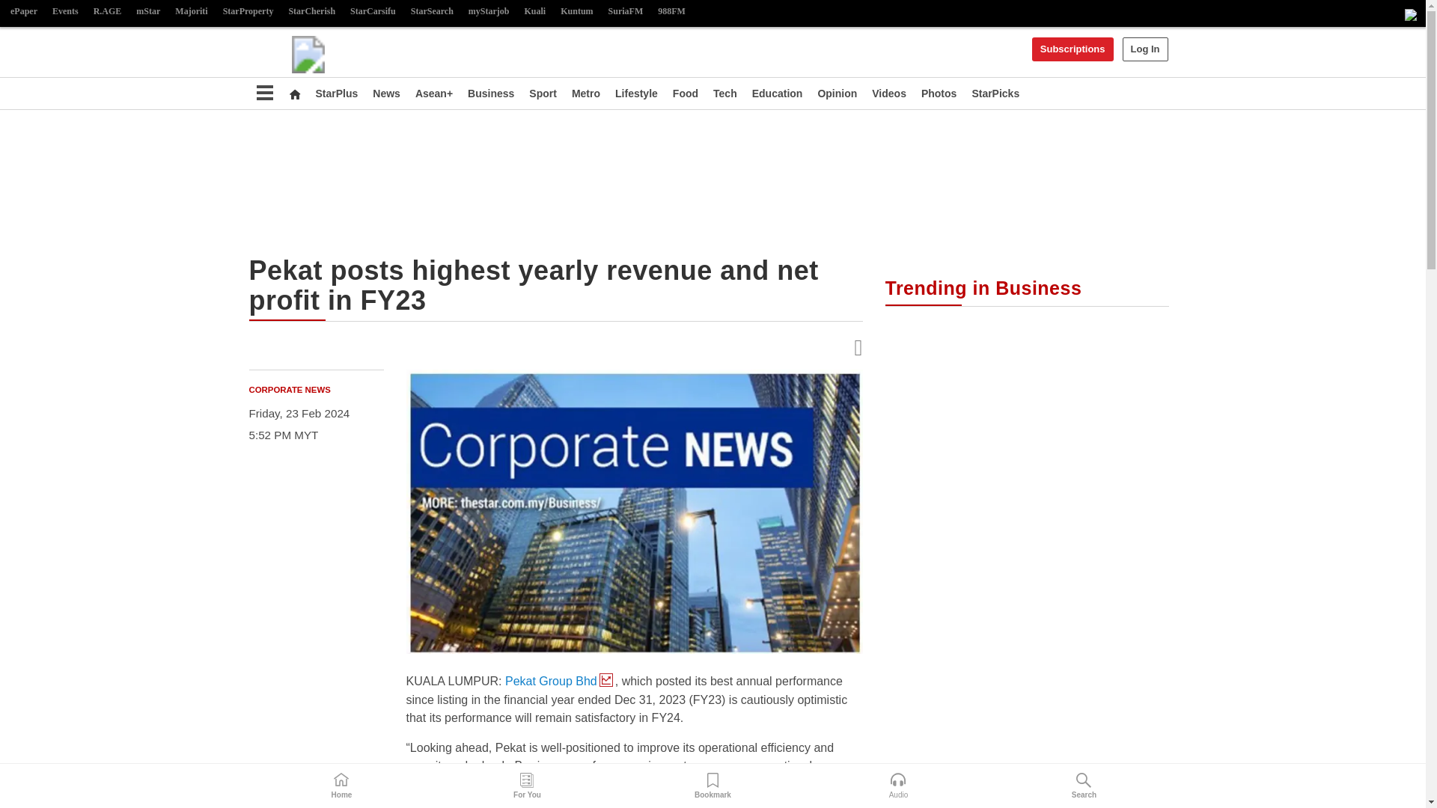  What do you see at coordinates (23, 12) in the screenshot?
I see `ePaper` at bounding box center [23, 12].